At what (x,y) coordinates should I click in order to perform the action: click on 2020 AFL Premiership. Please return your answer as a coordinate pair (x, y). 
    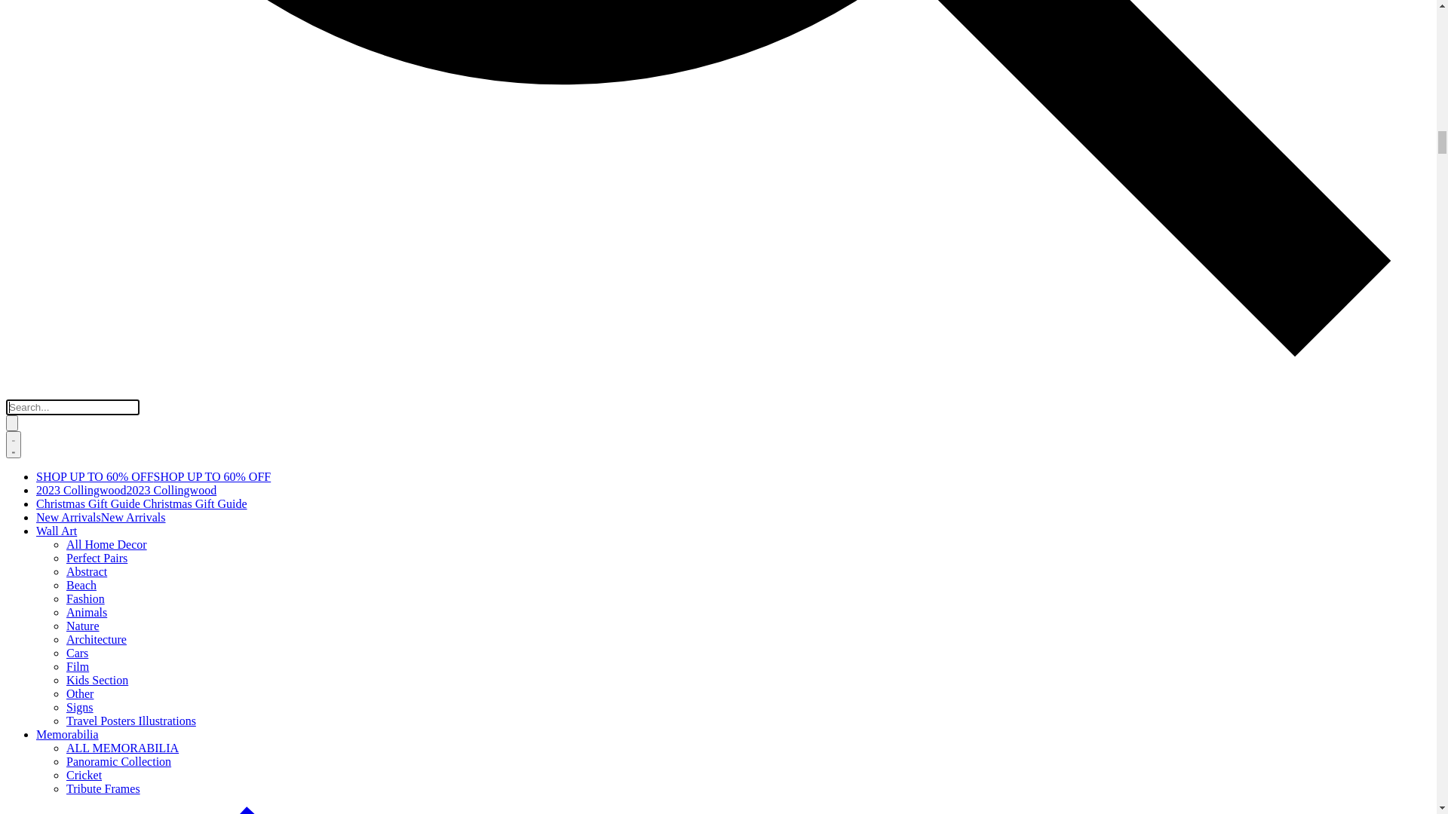
    Looking at the image, I should click on (91, 576).